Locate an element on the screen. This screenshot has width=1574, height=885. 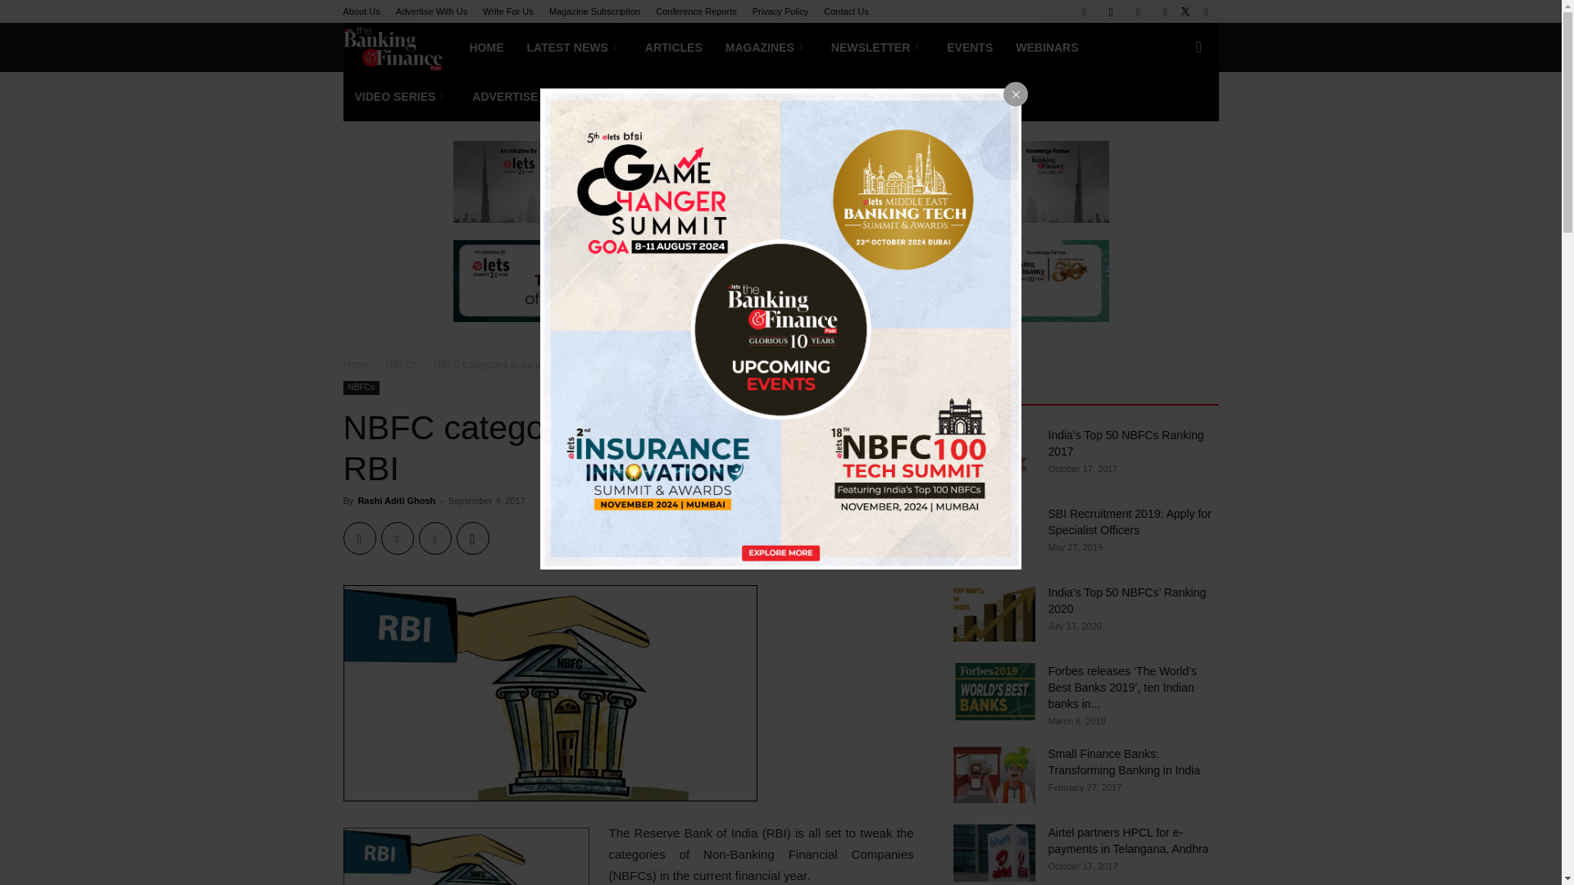
Pinterest is located at coordinates (434, 538).